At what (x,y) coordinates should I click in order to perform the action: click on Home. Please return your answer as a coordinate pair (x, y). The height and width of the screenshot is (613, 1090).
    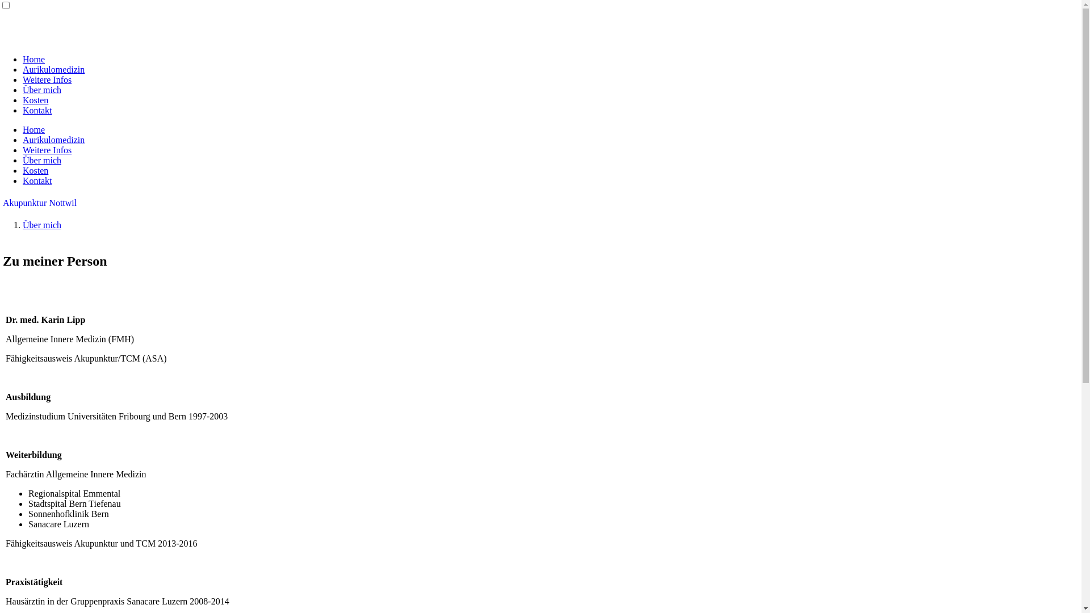
    Looking at the image, I should click on (34, 129).